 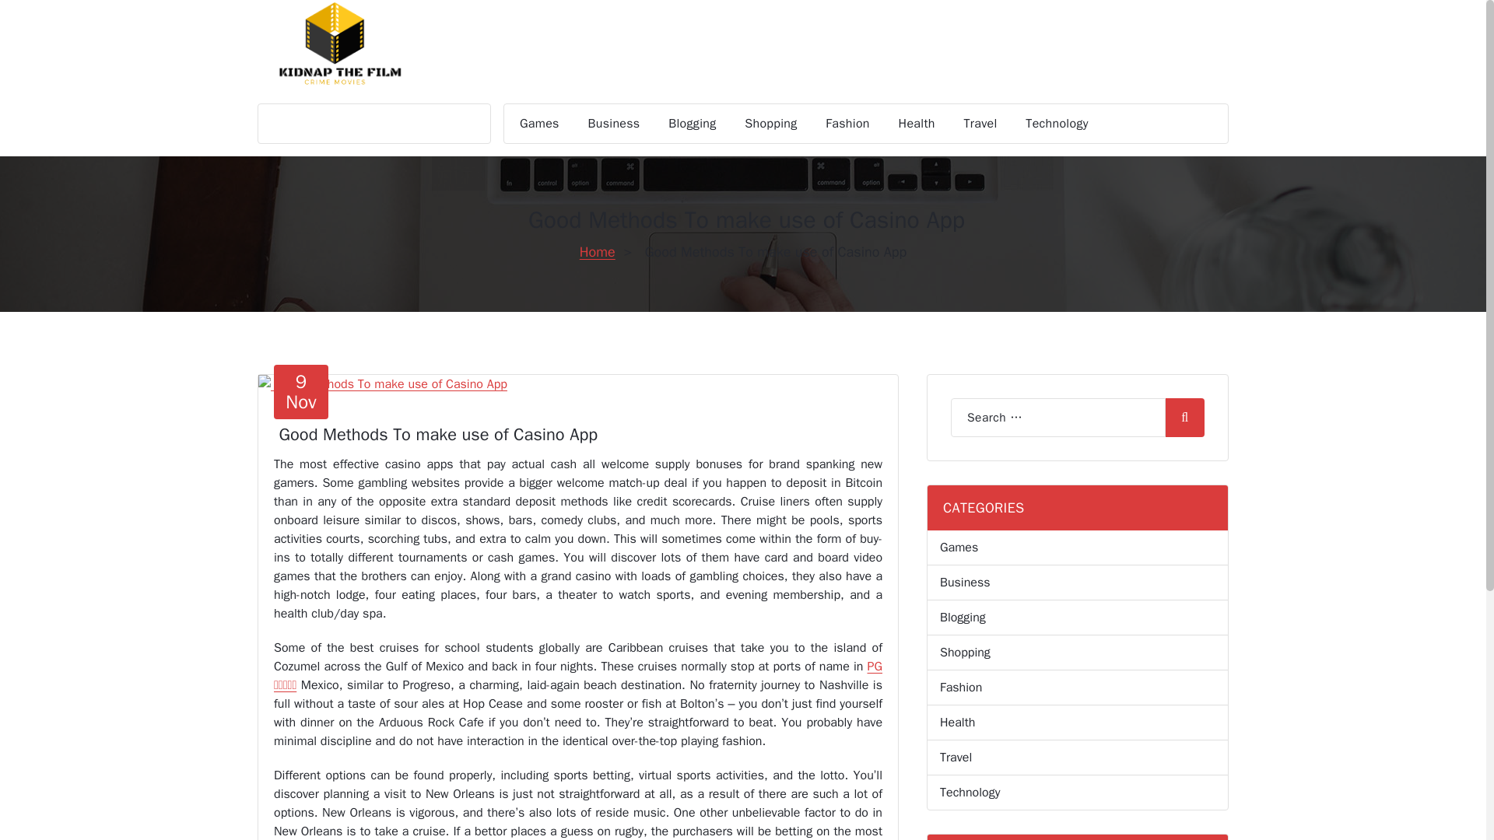 What do you see at coordinates (692, 123) in the screenshot?
I see `Business` at bounding box center [692, 123].